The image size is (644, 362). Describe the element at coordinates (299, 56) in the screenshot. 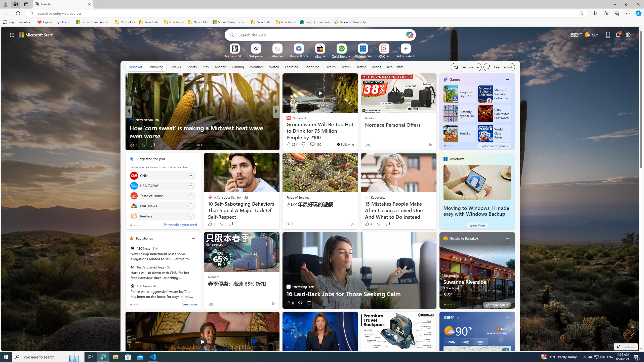

I see `Microsoft 365` at that location.